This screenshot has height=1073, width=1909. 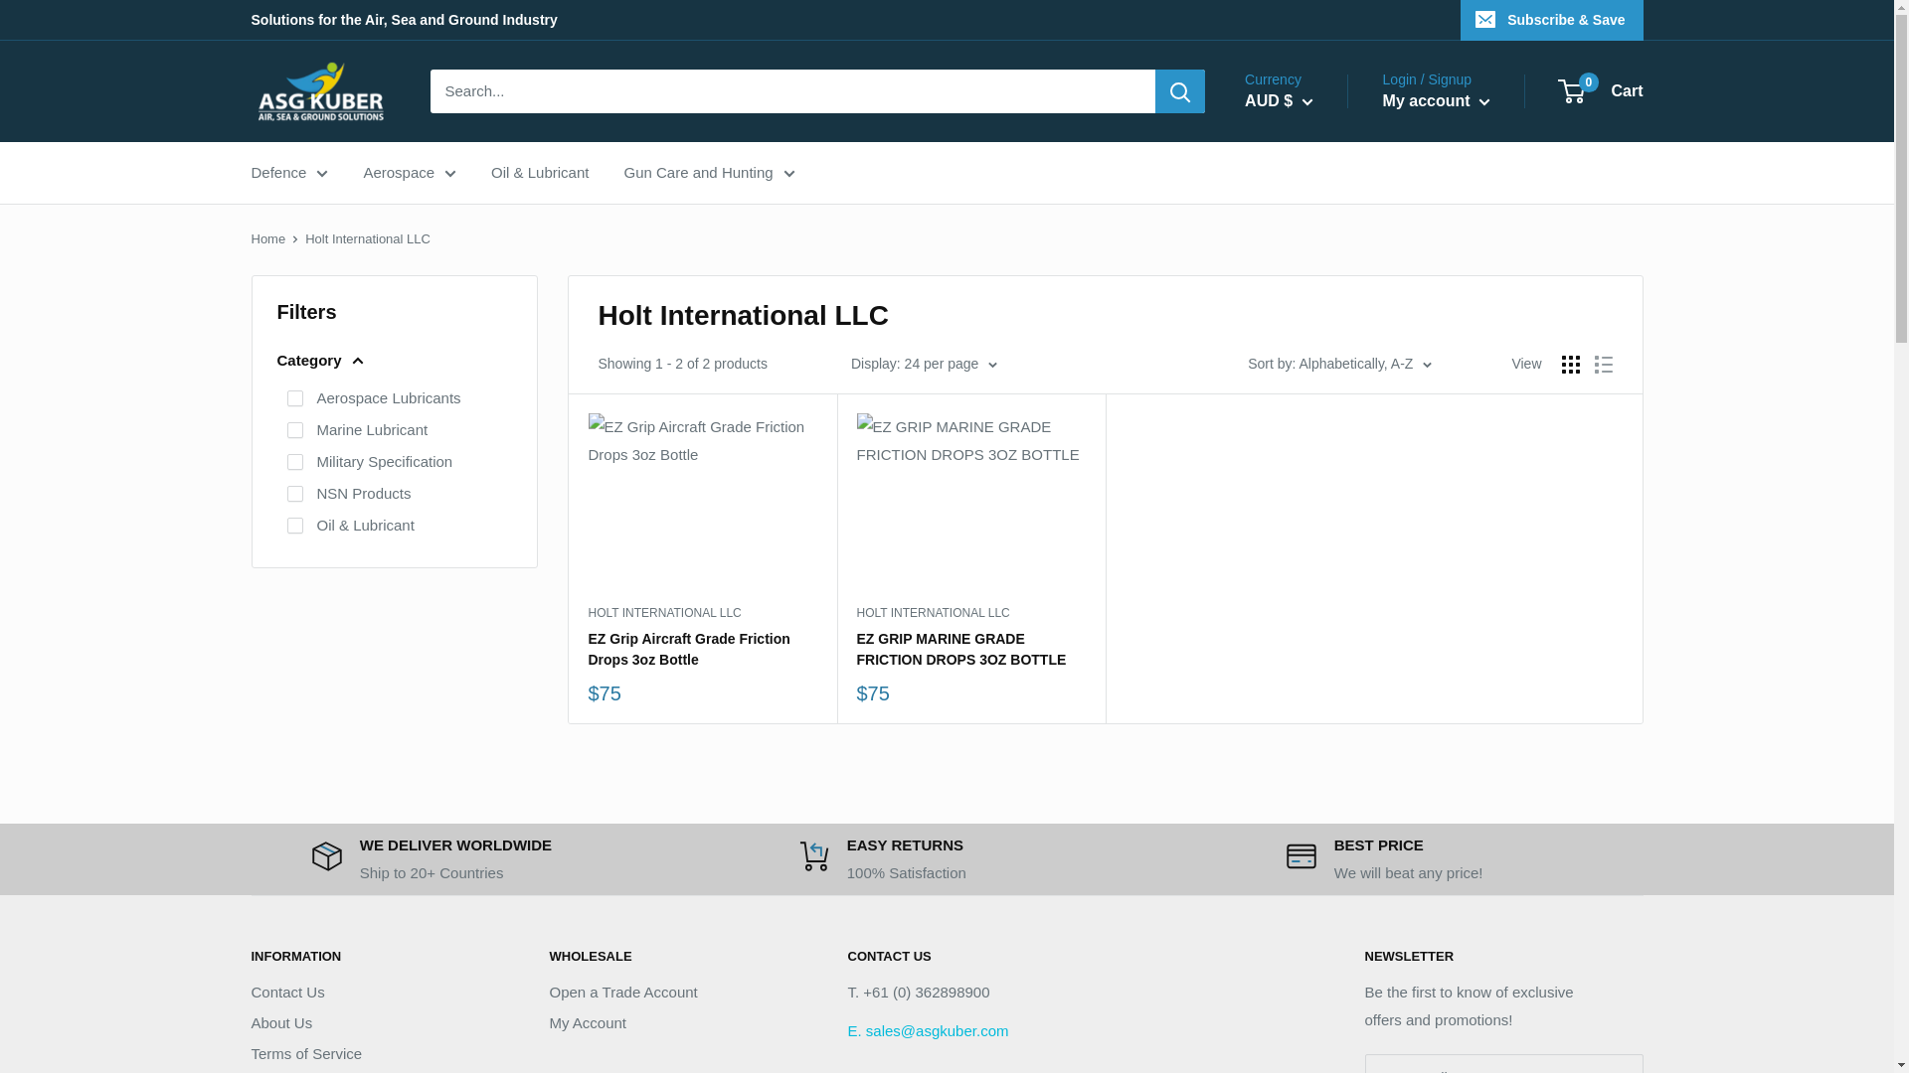 What do you see at coordinates (1308, 465) in the screenshot?
I see `AUD` at bounding box center [1308, 465].